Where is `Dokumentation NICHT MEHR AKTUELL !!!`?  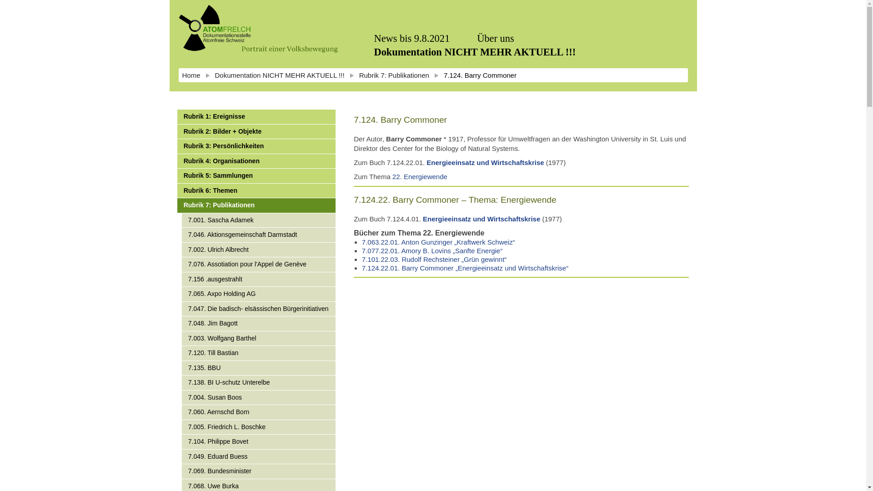 Dokumentation NICHT MEHR AKTUELL !!! is located at coordinates (475, 52).